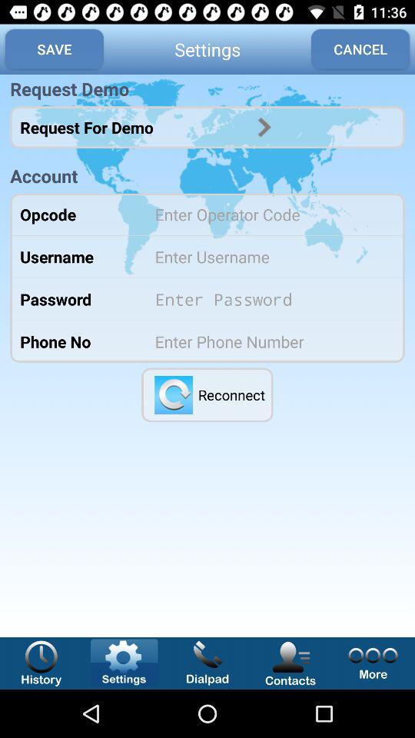 This screenshot has width=415, height=738. What do you see at coordinates (360, 49) in the screenshot?
I see `open the cancel` at bounding box center [360, 49].